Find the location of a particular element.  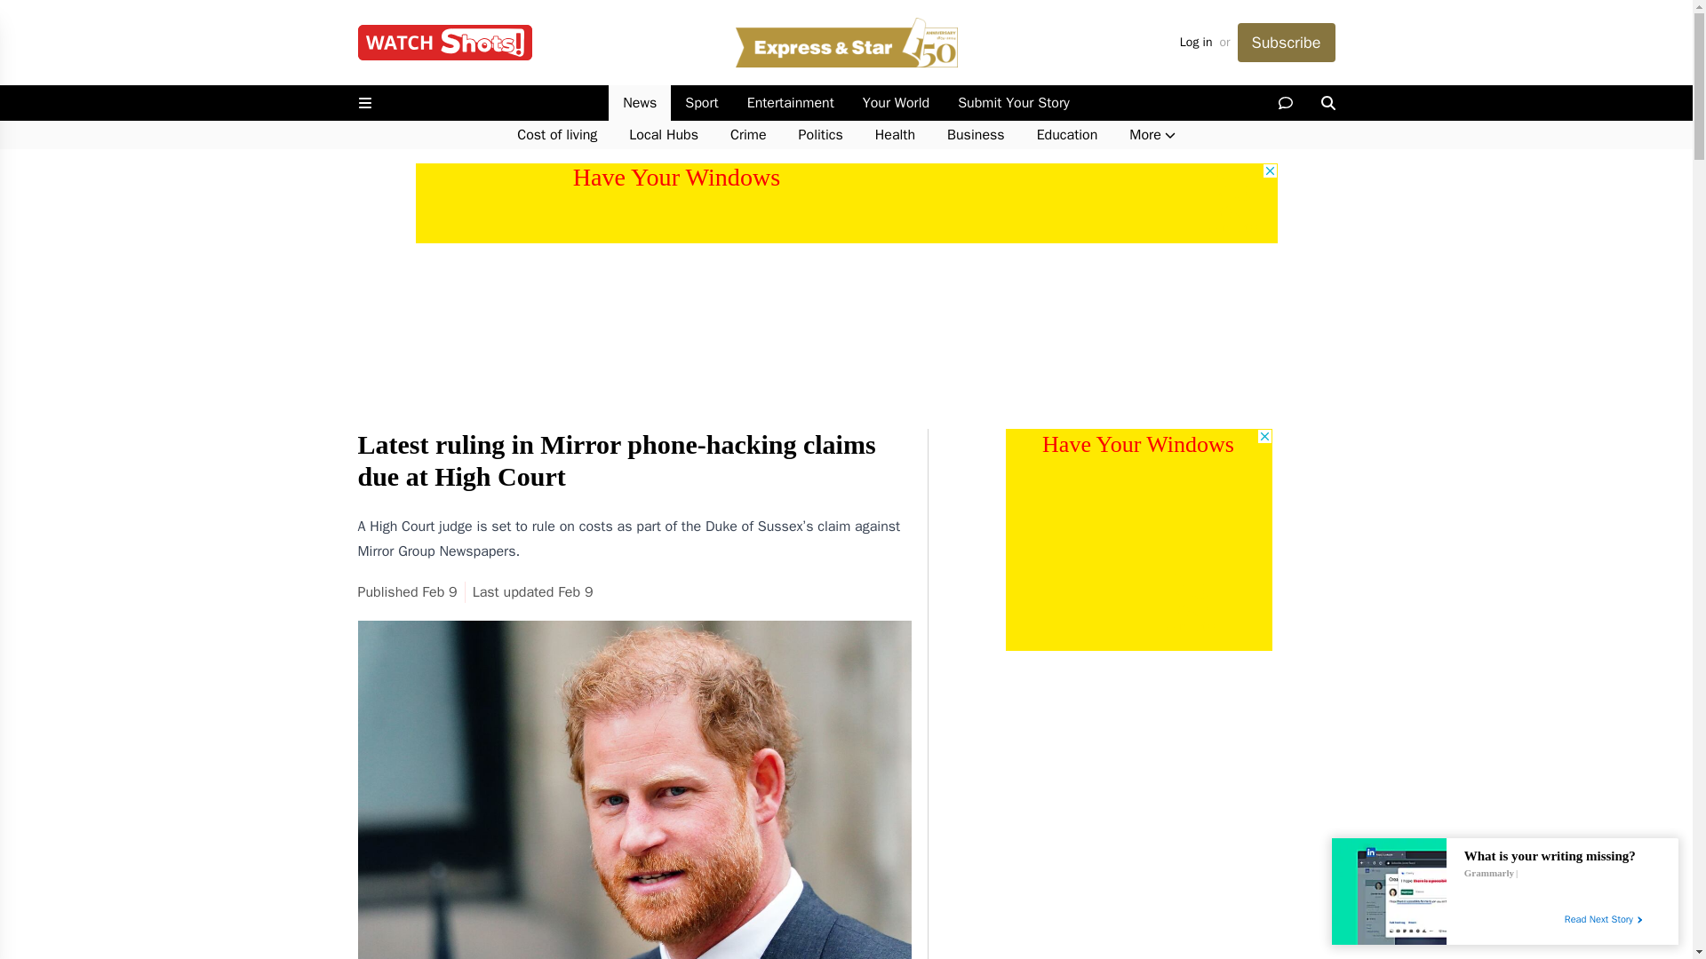

More is located at coordinates (1152, 135).